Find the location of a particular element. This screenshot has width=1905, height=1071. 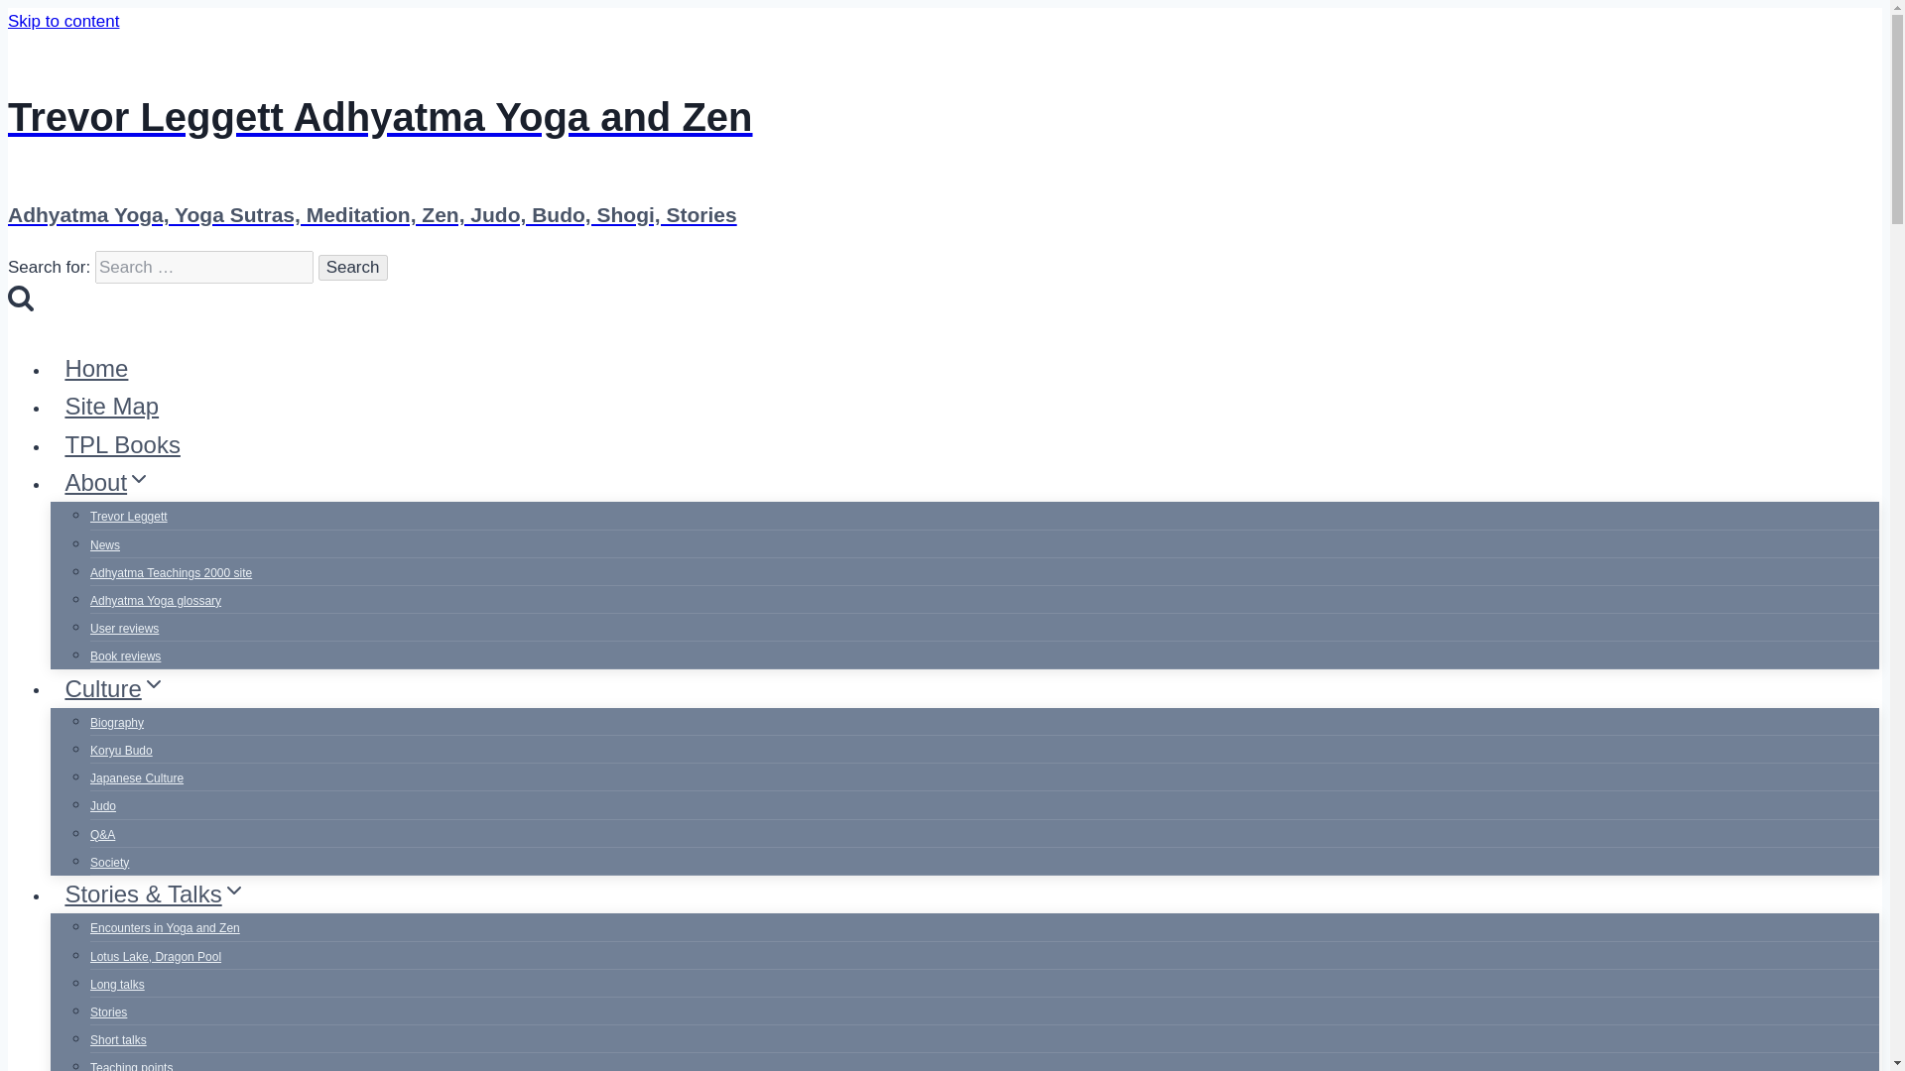

Home is located at coordinates (97, 368).